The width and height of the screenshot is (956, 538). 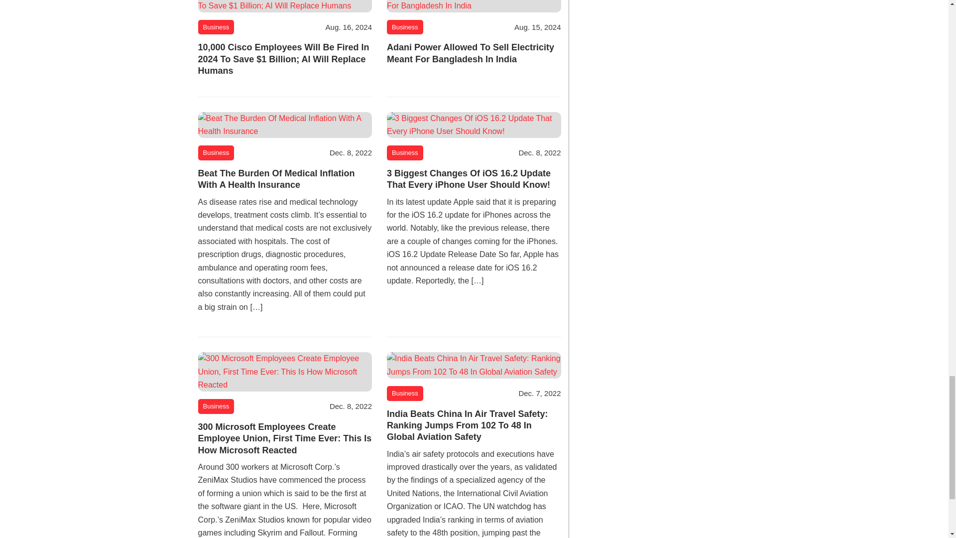 I want to click on Business, so click(x=216, y=152).